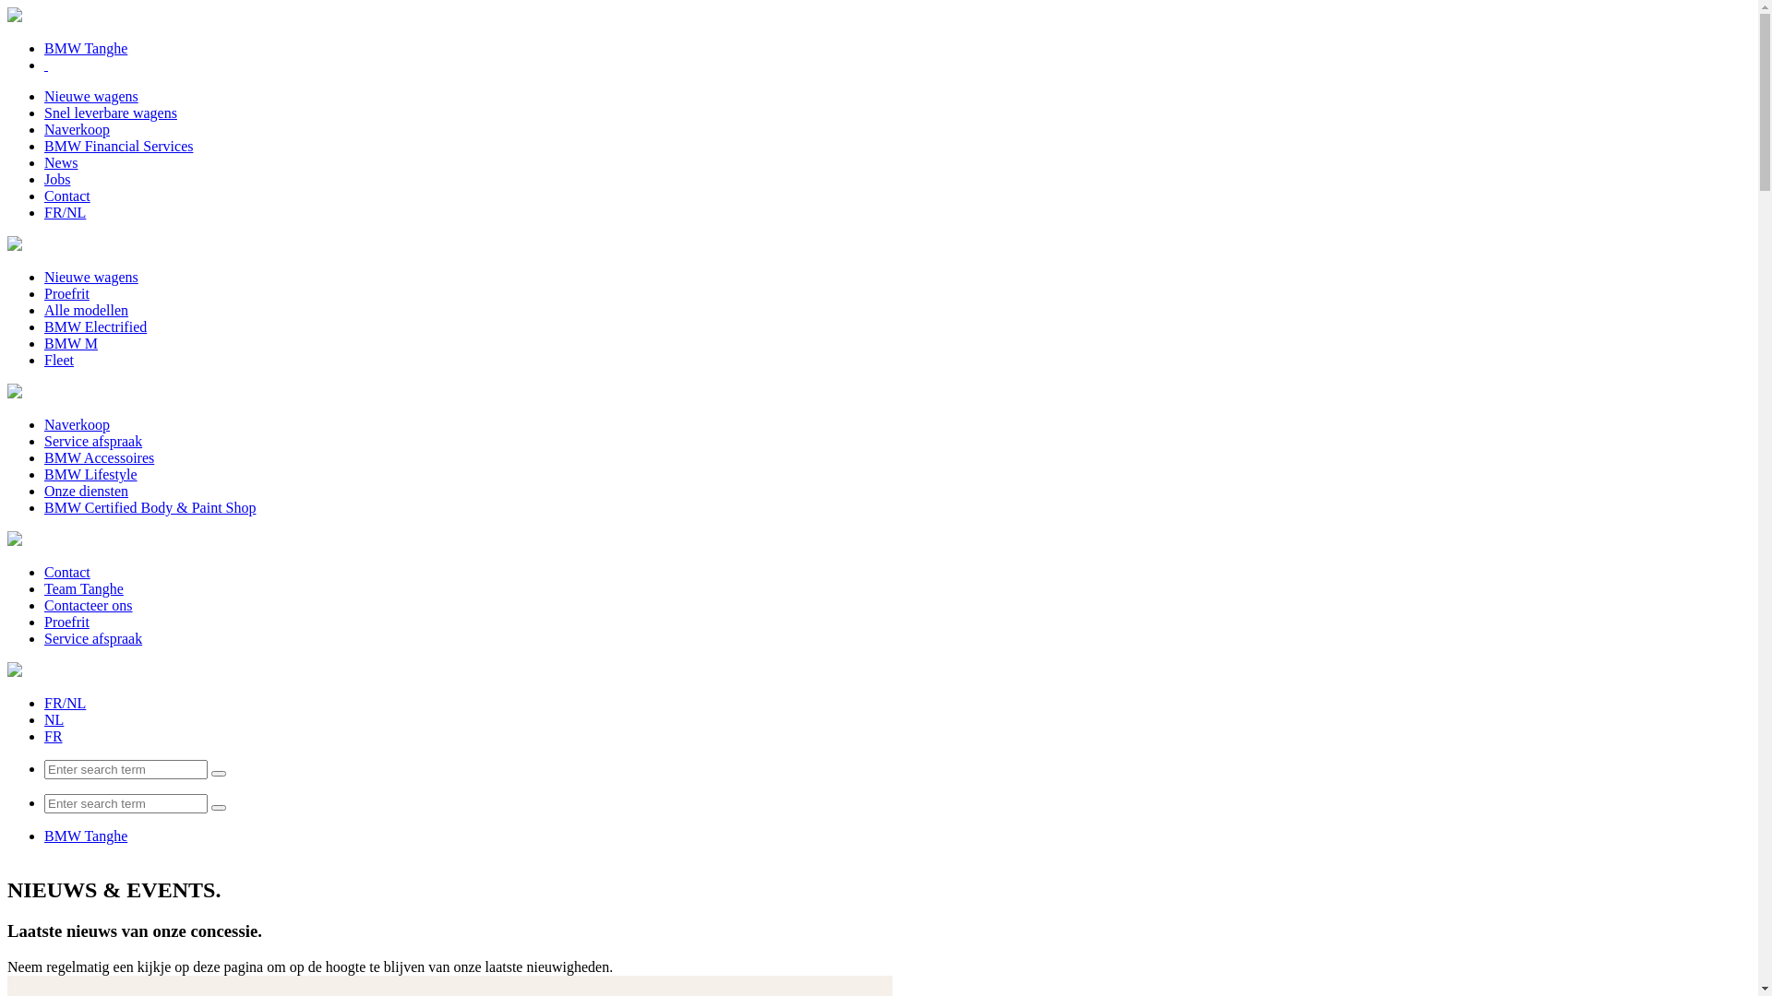 This screenshot has width=1772, height=996. Describe the element at coordinates (87, 310) in the screenshot. I see `Alle modellen` at that location.